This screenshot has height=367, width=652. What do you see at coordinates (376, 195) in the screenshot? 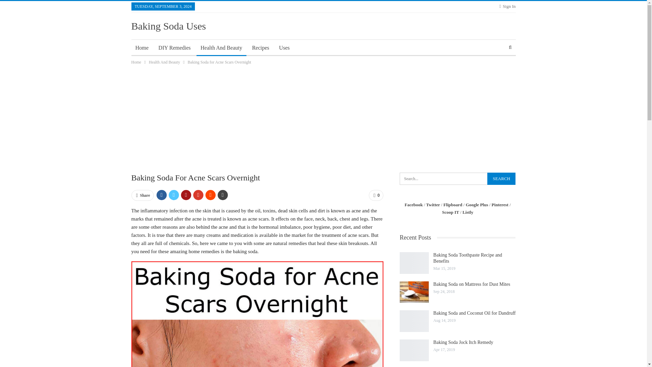
I see `0` at bounding box center [376, 195].